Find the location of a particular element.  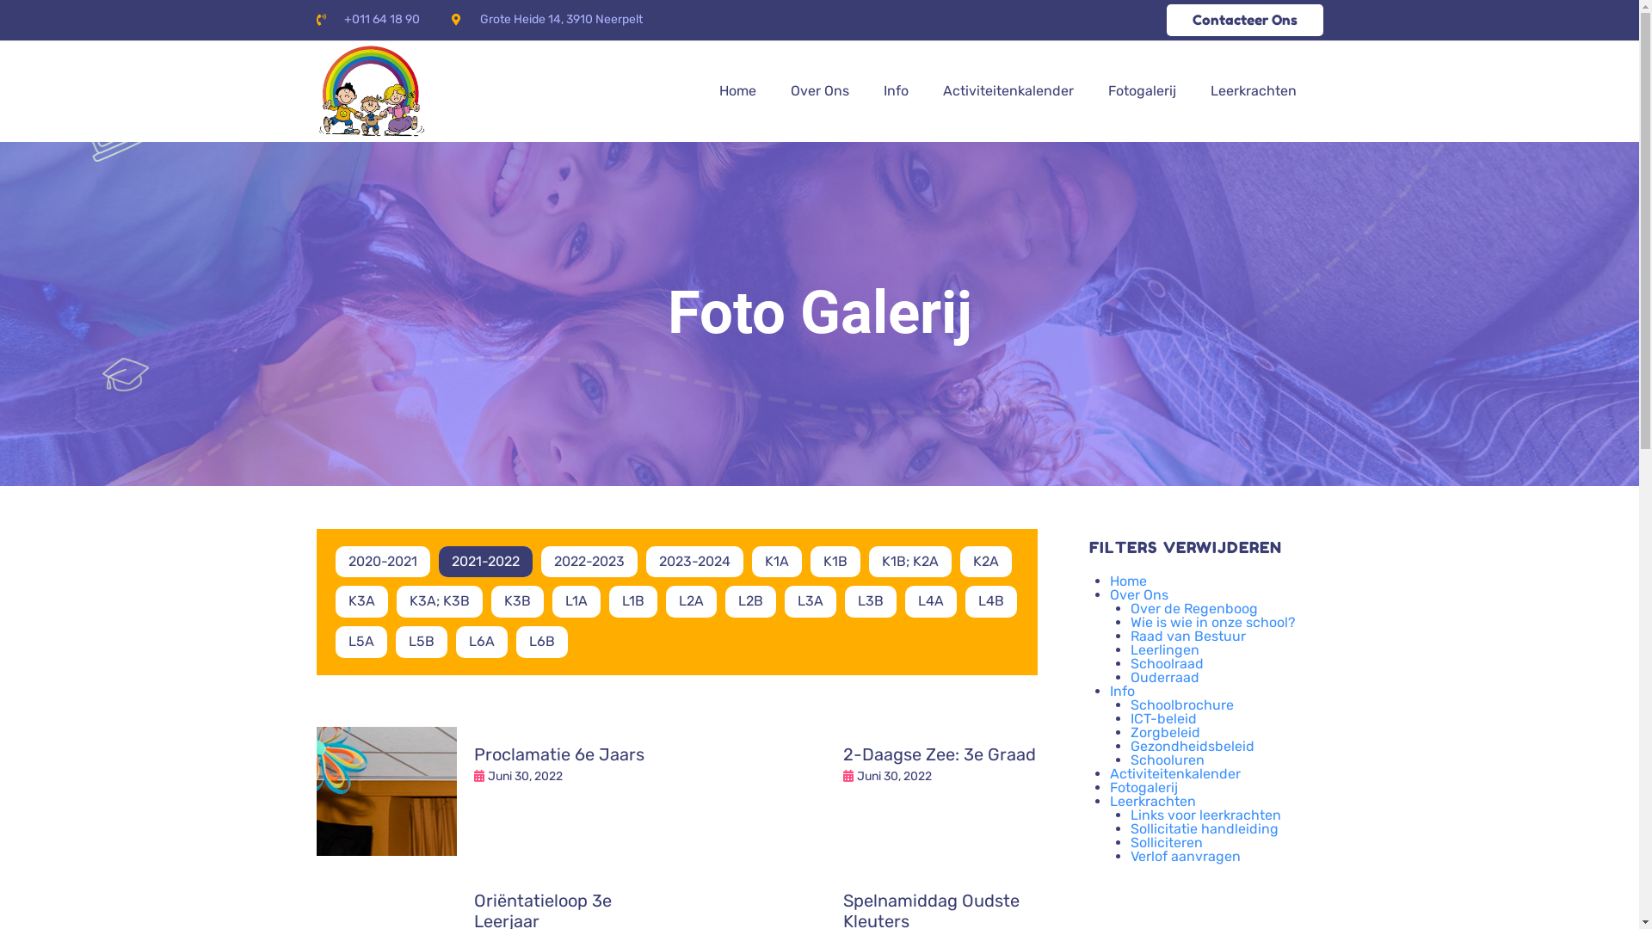

Solliciteren is located at coordinates (1167, 843).